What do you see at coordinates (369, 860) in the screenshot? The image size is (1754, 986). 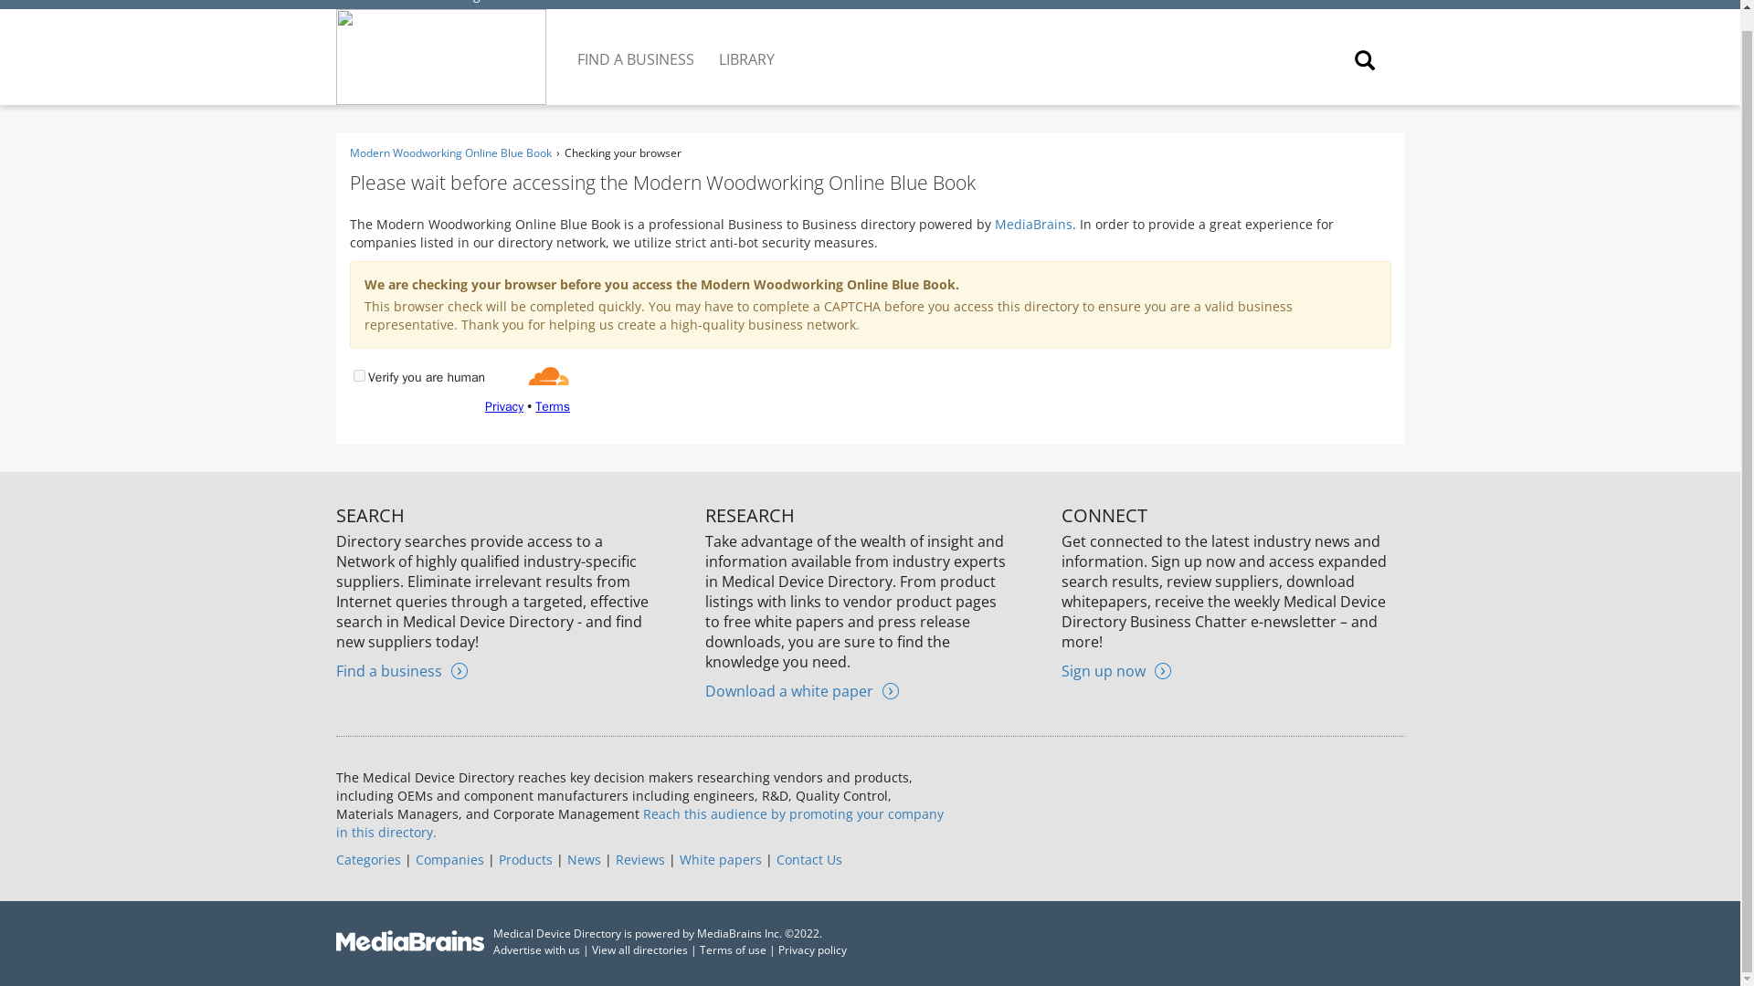 I see `Categories` at bounding box center [369, 860].